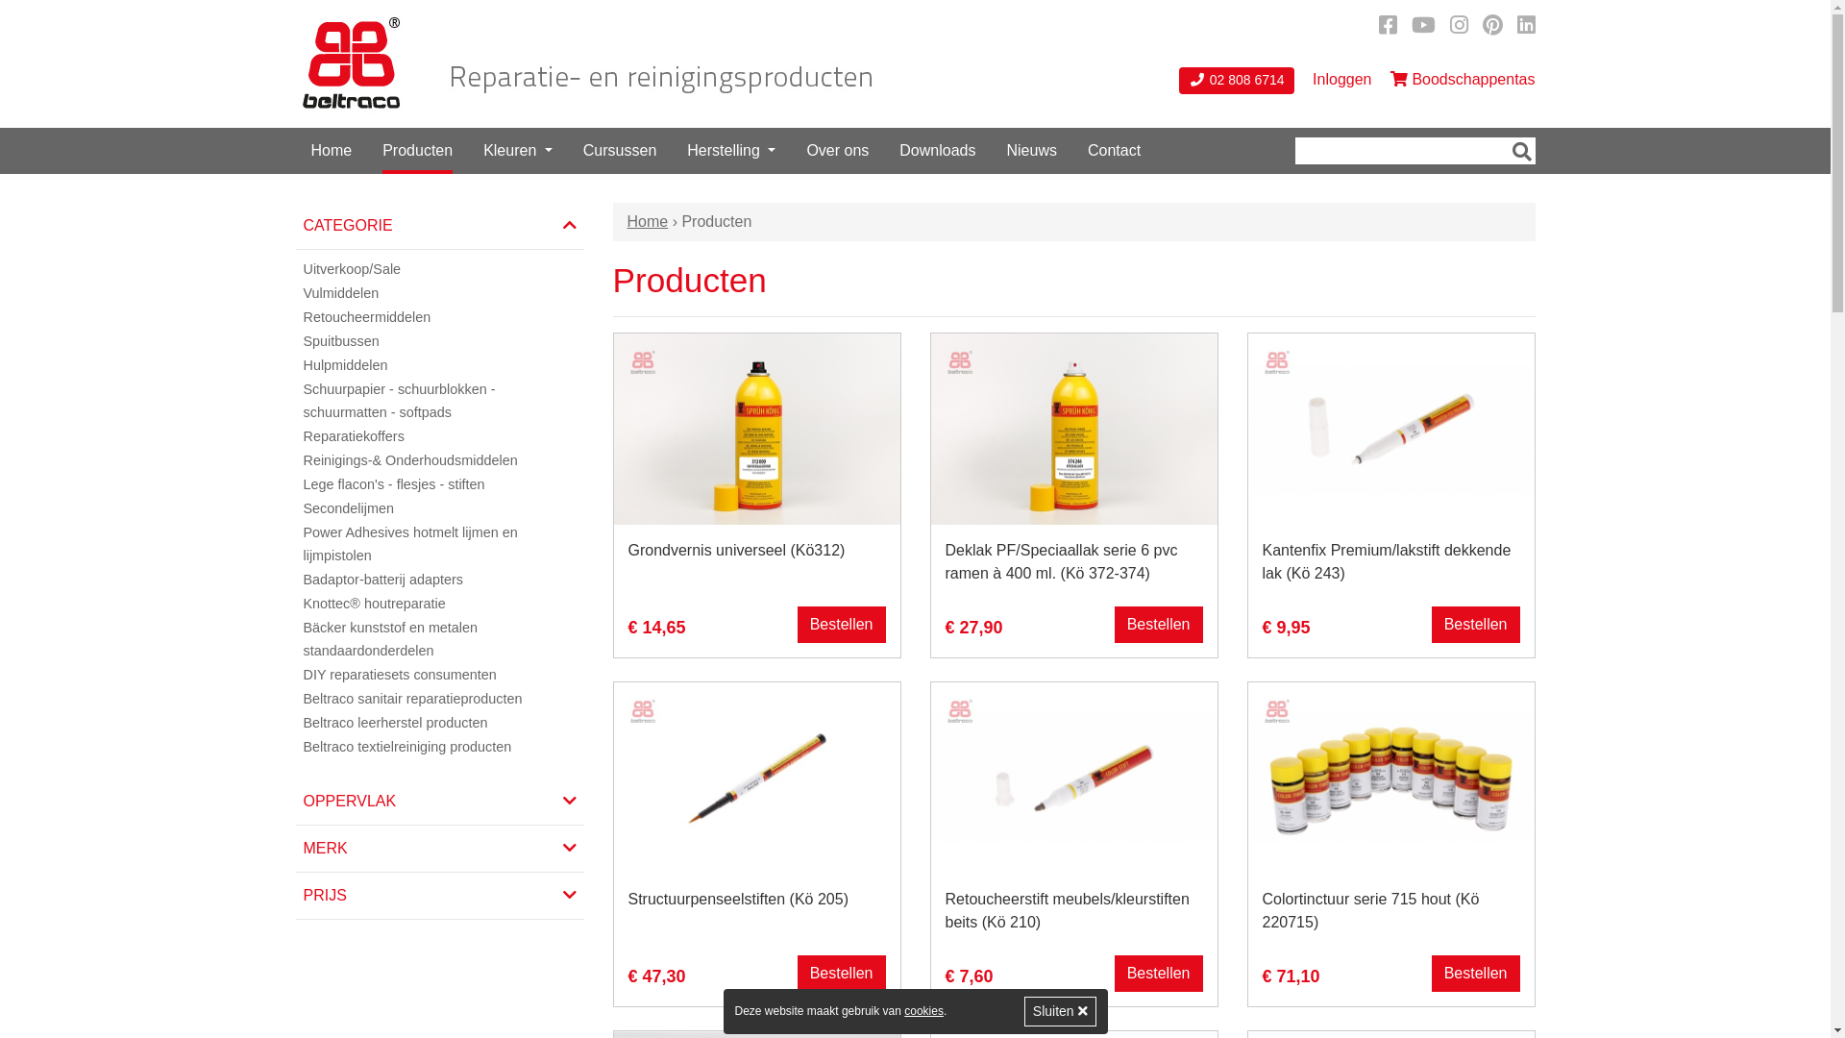 Image resolution: width=1845 pixels, height=1038 pixels. What do you see at coordinates (440, 484) in the screenshot?
I see `Lege flacon's - flesjes - stiften` at bounding box center [440, 484].